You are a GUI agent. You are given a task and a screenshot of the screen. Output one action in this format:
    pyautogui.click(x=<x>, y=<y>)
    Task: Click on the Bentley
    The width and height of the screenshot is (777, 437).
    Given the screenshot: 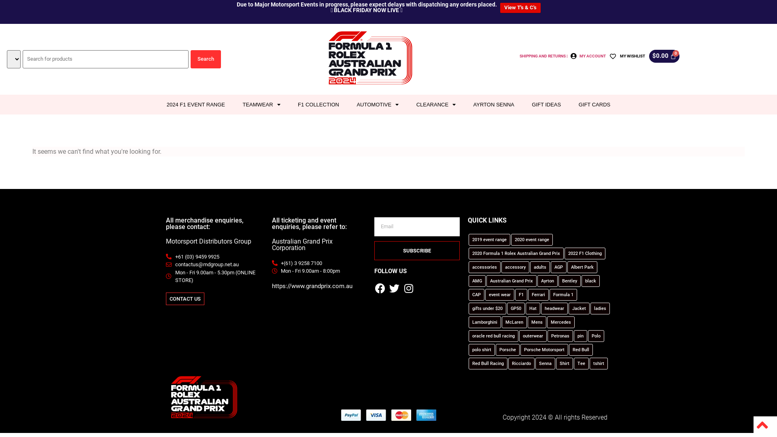 What is the action you would take?
    pyautogui.click(x=570, y=281)
    